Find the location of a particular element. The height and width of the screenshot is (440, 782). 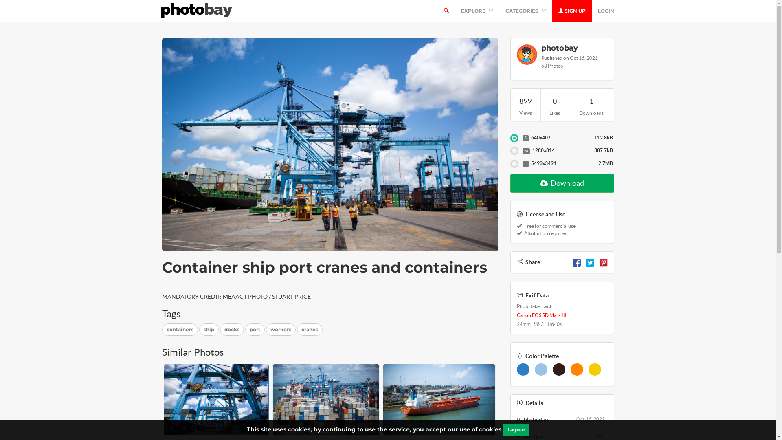

cranes is located at coordinates (310, 330).